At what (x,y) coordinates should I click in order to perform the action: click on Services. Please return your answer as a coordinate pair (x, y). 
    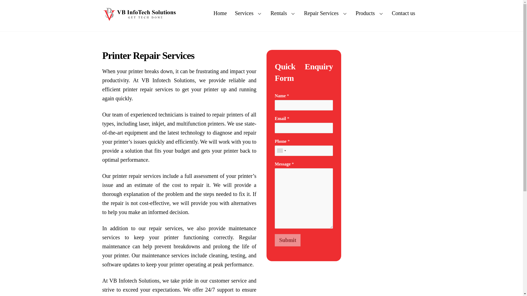
    Looking at the image, I should click on (249, 13).